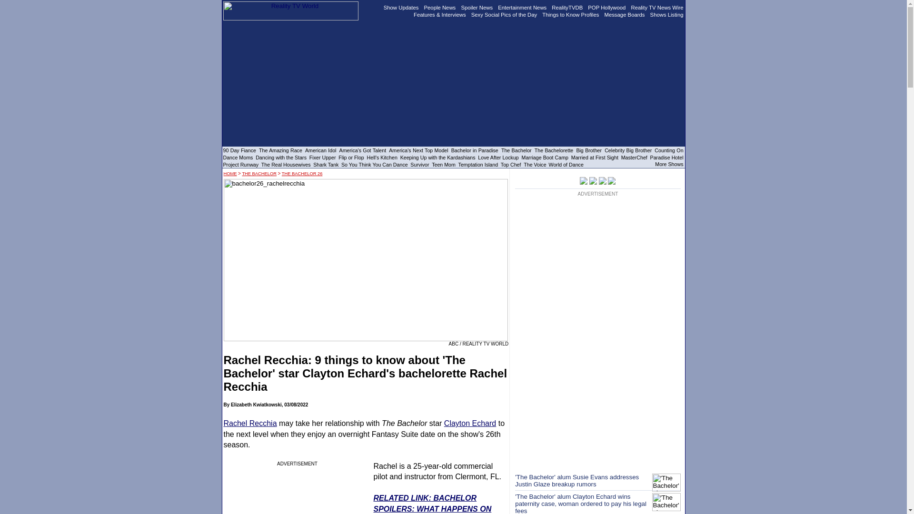 The image size is (914, 514). Describe the element at coordinates (401, 7) in the screenshot. I see `Show Updates` at that location.